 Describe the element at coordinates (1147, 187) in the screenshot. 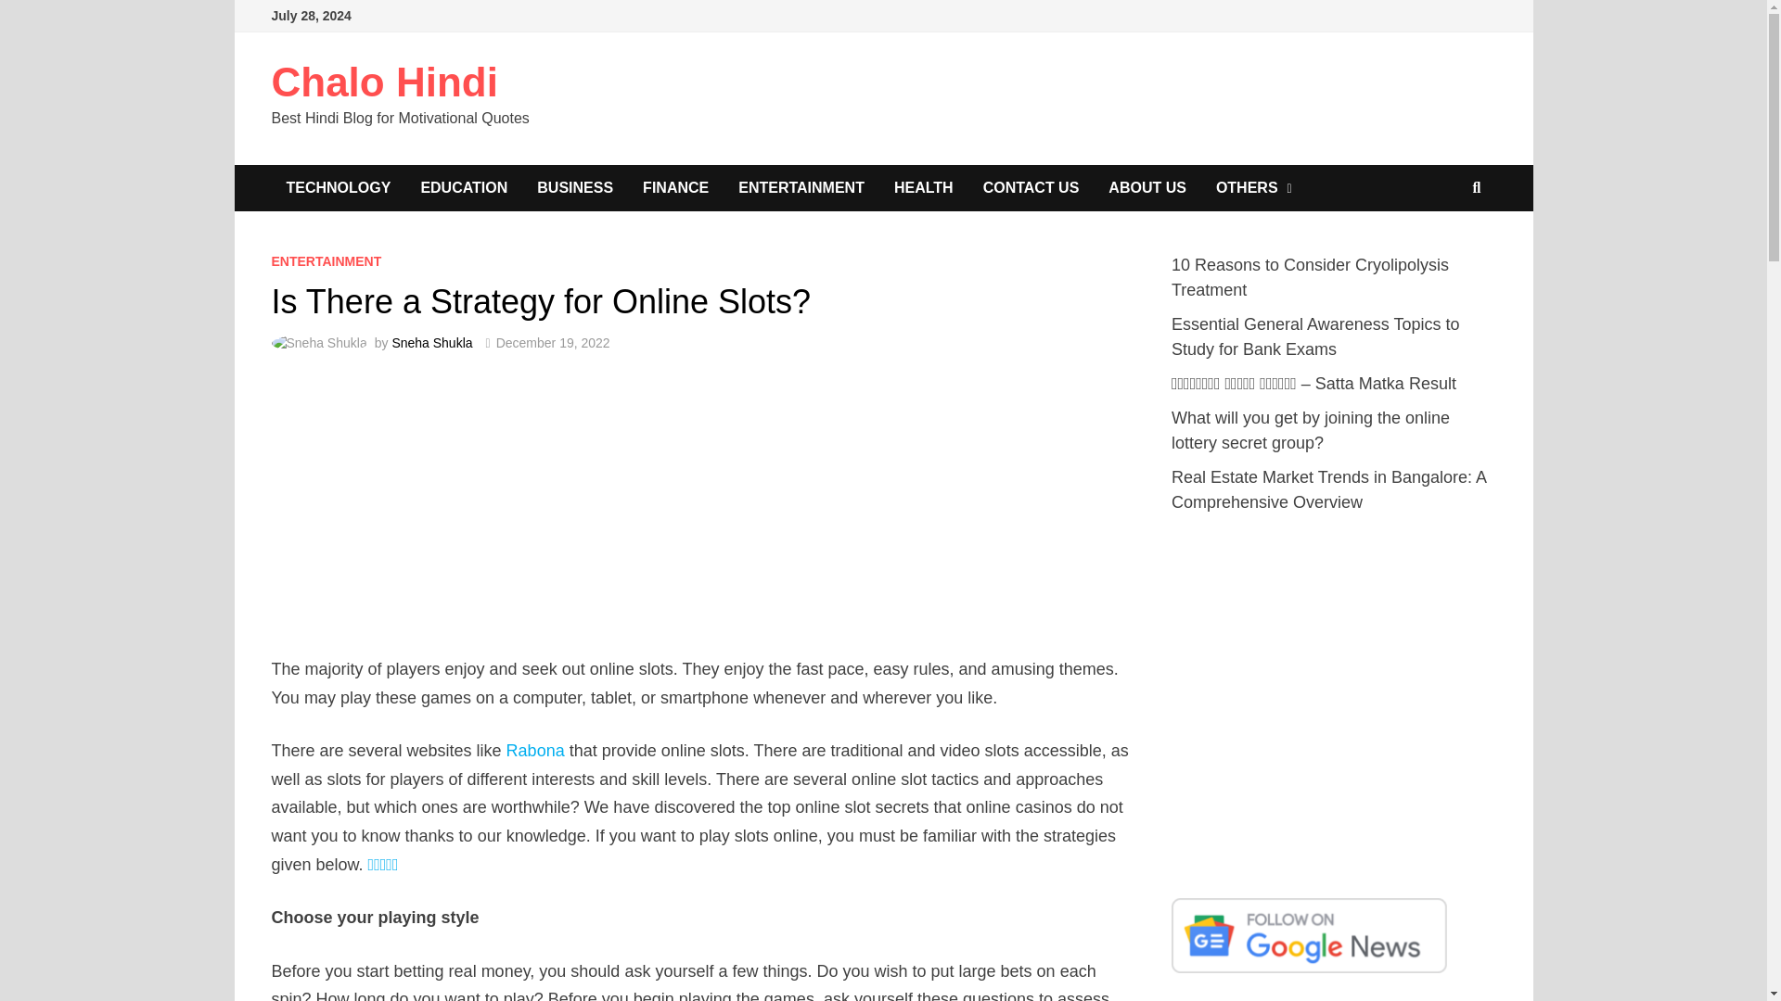

I see `ABOUT US` at that location.